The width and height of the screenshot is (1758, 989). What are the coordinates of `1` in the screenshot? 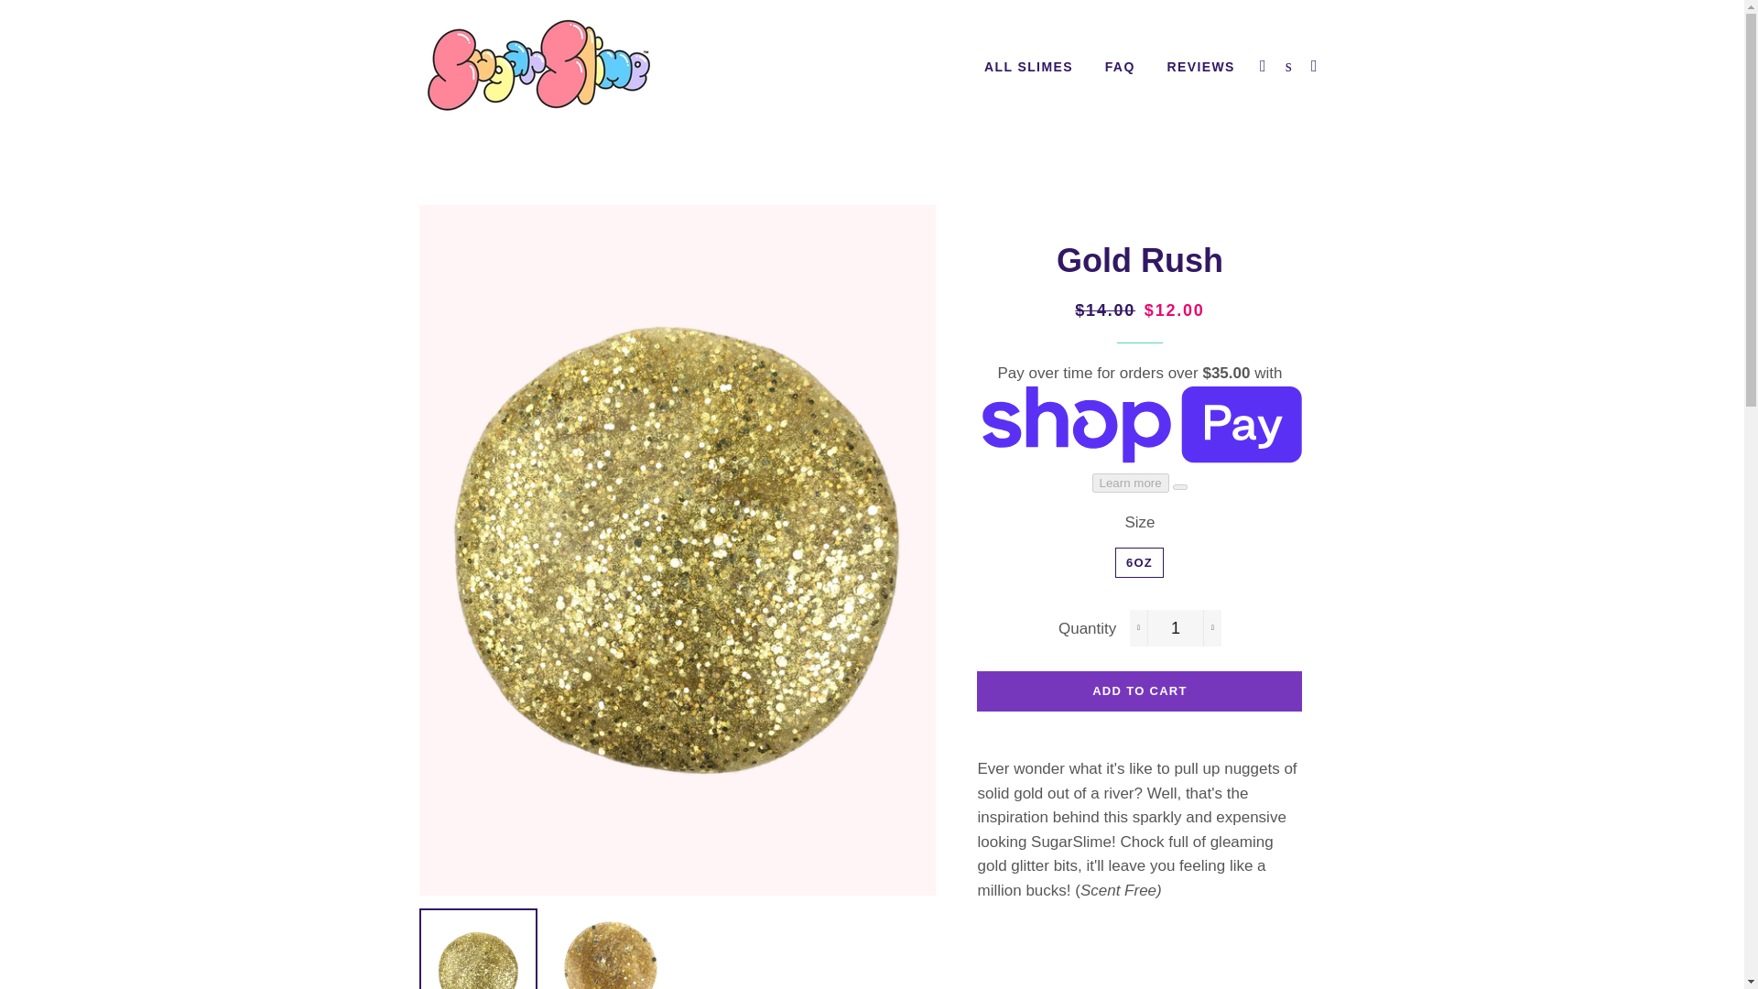 It's located at (1176, 628).